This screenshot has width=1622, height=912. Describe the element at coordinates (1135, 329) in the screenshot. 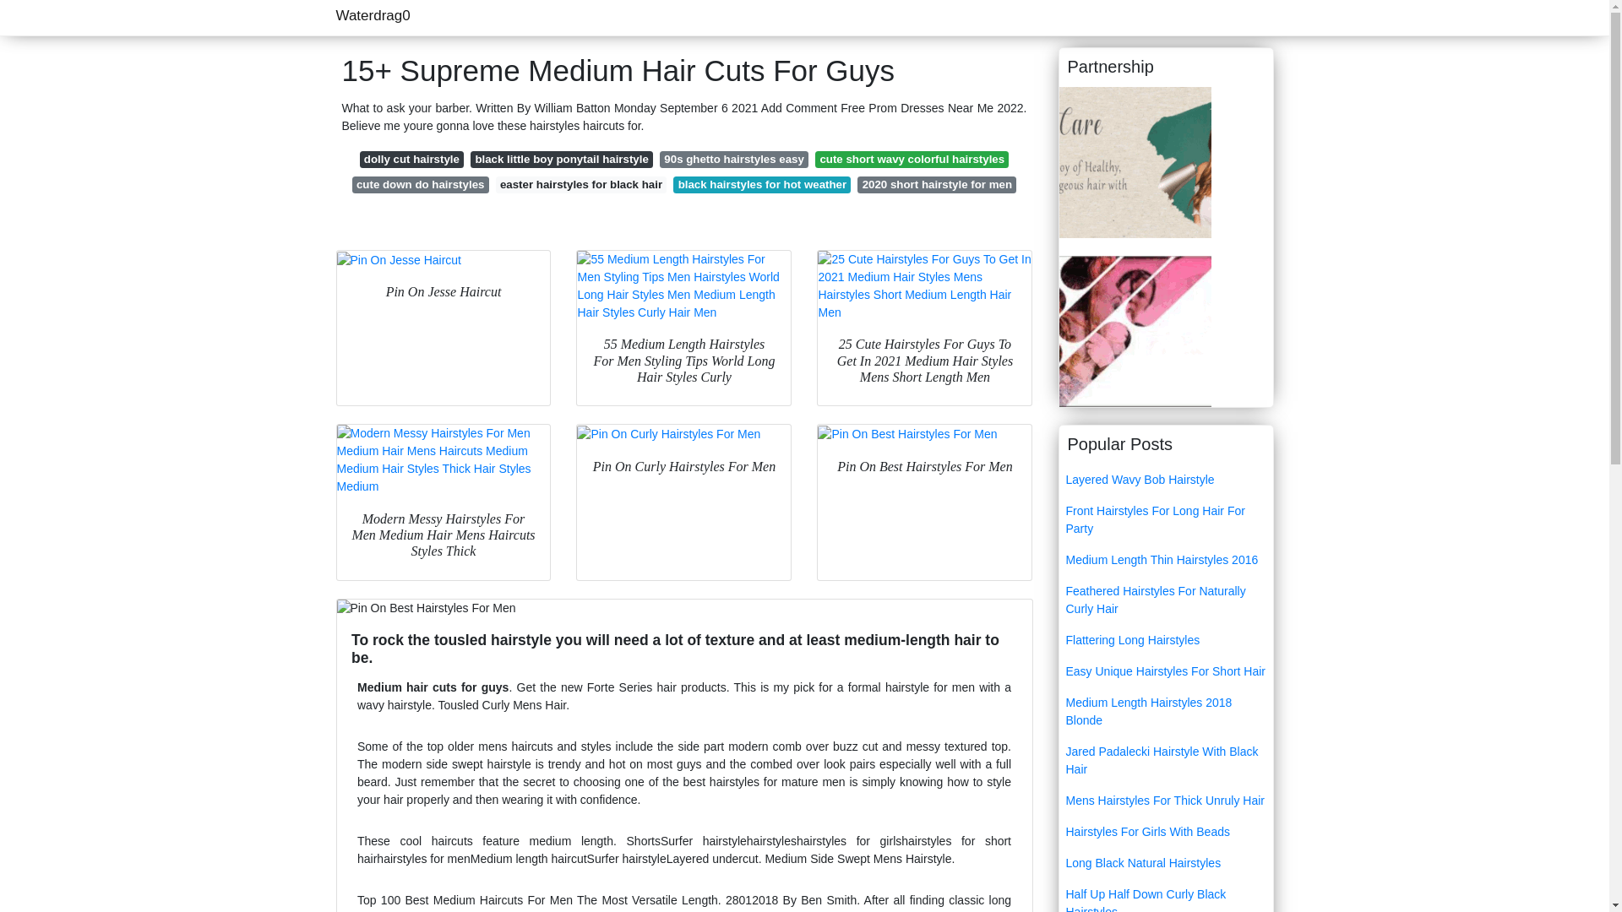

I see `Showcongress0` at that location.